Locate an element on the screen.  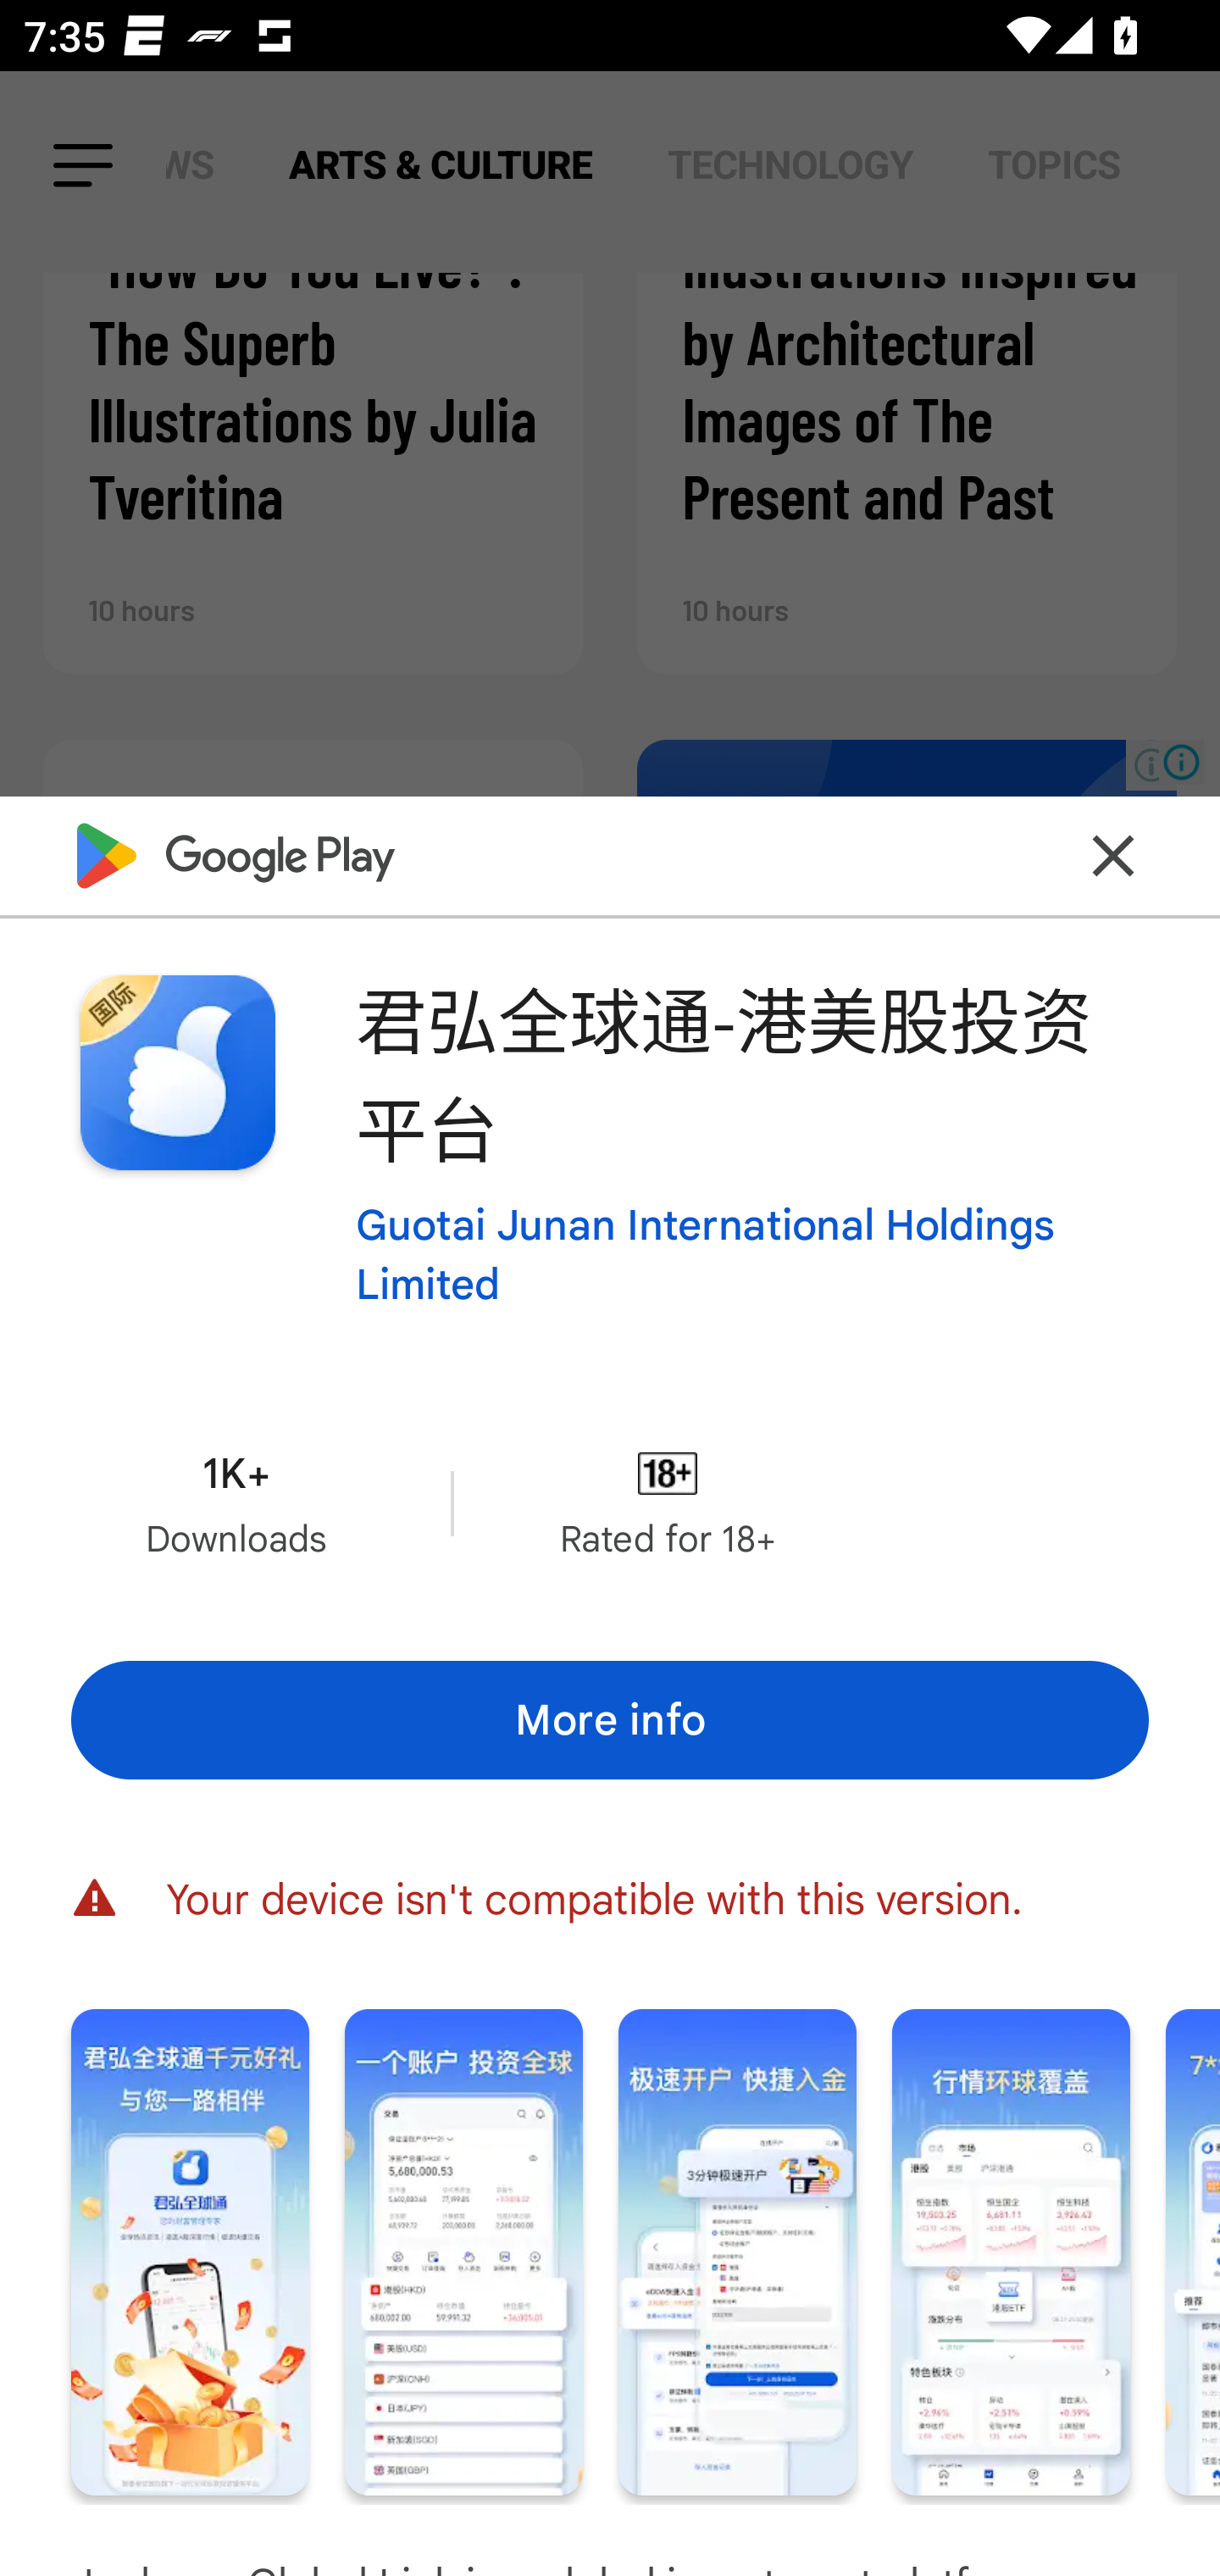
Screenshot "3" of "6" is located at coordinates (737, 2252).